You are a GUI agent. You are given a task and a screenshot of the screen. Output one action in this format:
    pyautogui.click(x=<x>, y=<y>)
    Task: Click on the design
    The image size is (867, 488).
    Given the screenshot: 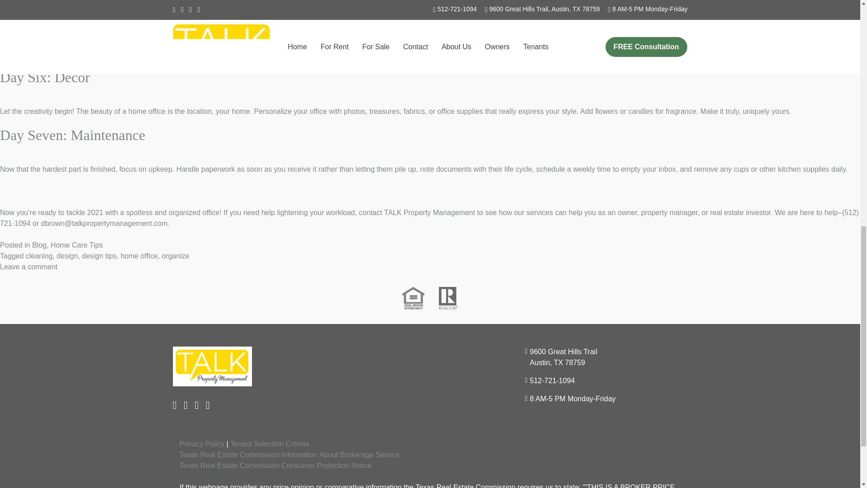 What is the action you would take?
    pyautogui.click(x=67, y=256)
    